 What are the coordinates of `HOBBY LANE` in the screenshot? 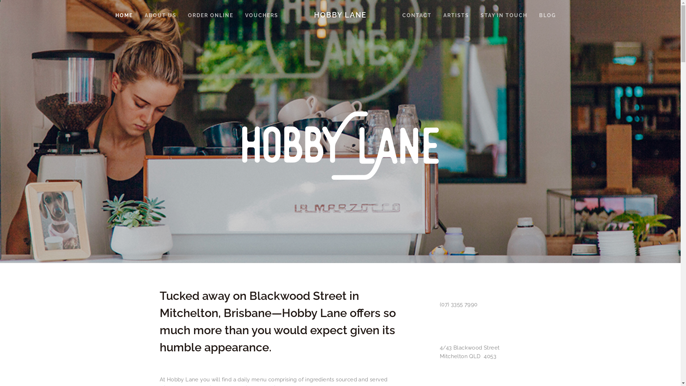 It's located at (340, 15).